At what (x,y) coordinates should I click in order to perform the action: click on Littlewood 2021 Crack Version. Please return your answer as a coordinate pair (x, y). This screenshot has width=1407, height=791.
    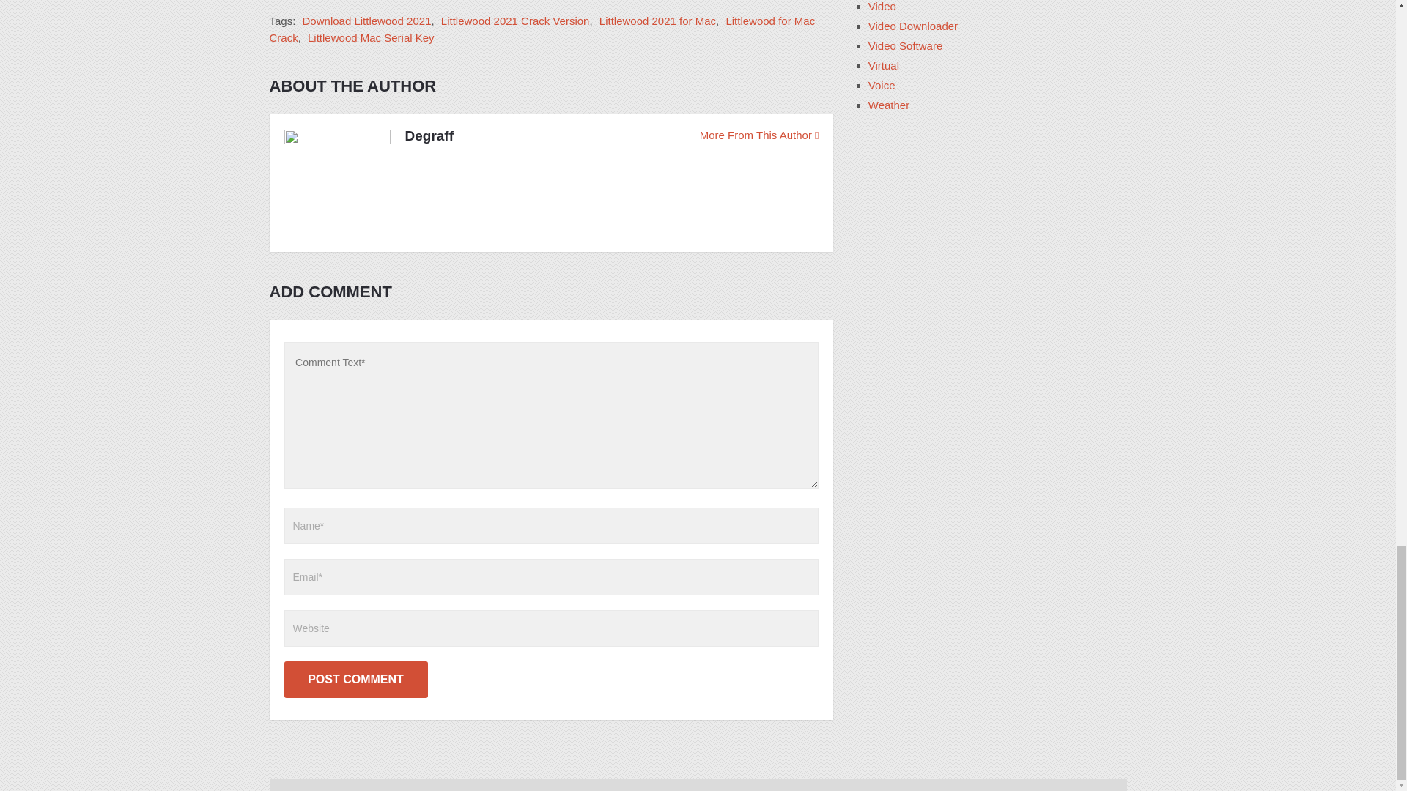
    Looking at the image, I should click on (515, 21).